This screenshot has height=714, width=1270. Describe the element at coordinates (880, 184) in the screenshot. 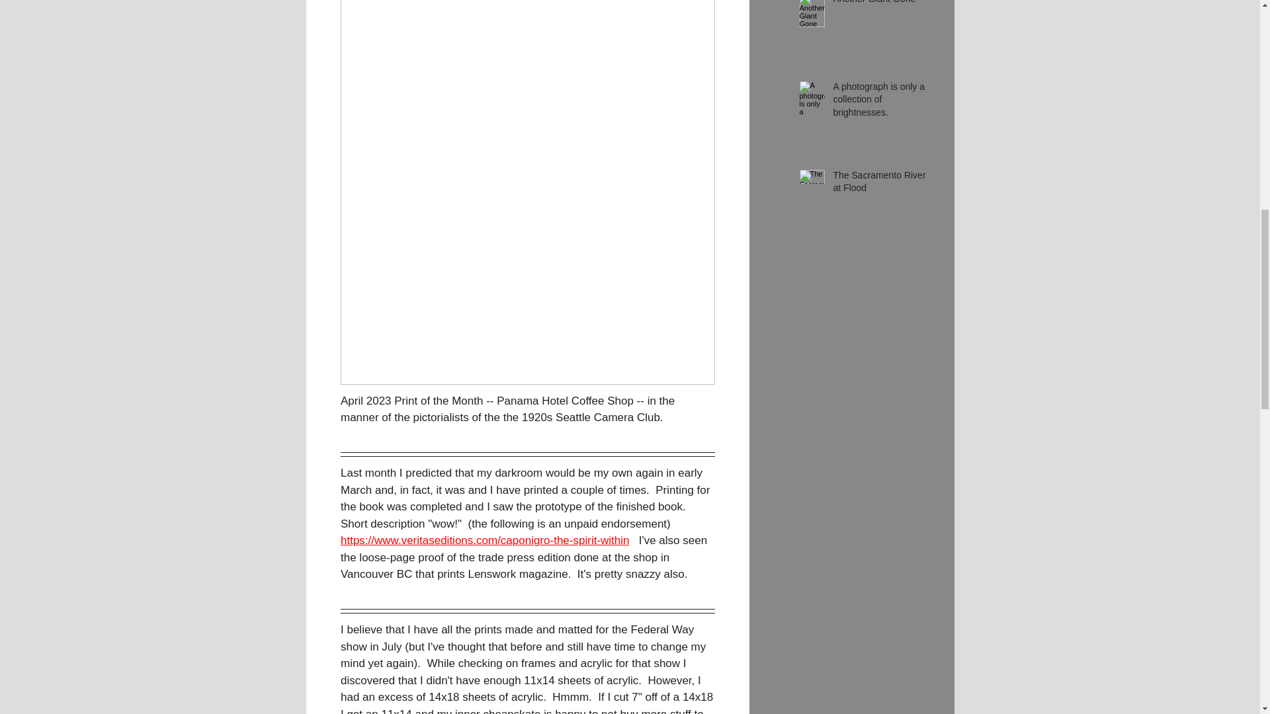

I see `The Sacramento River at Flood` at that location.